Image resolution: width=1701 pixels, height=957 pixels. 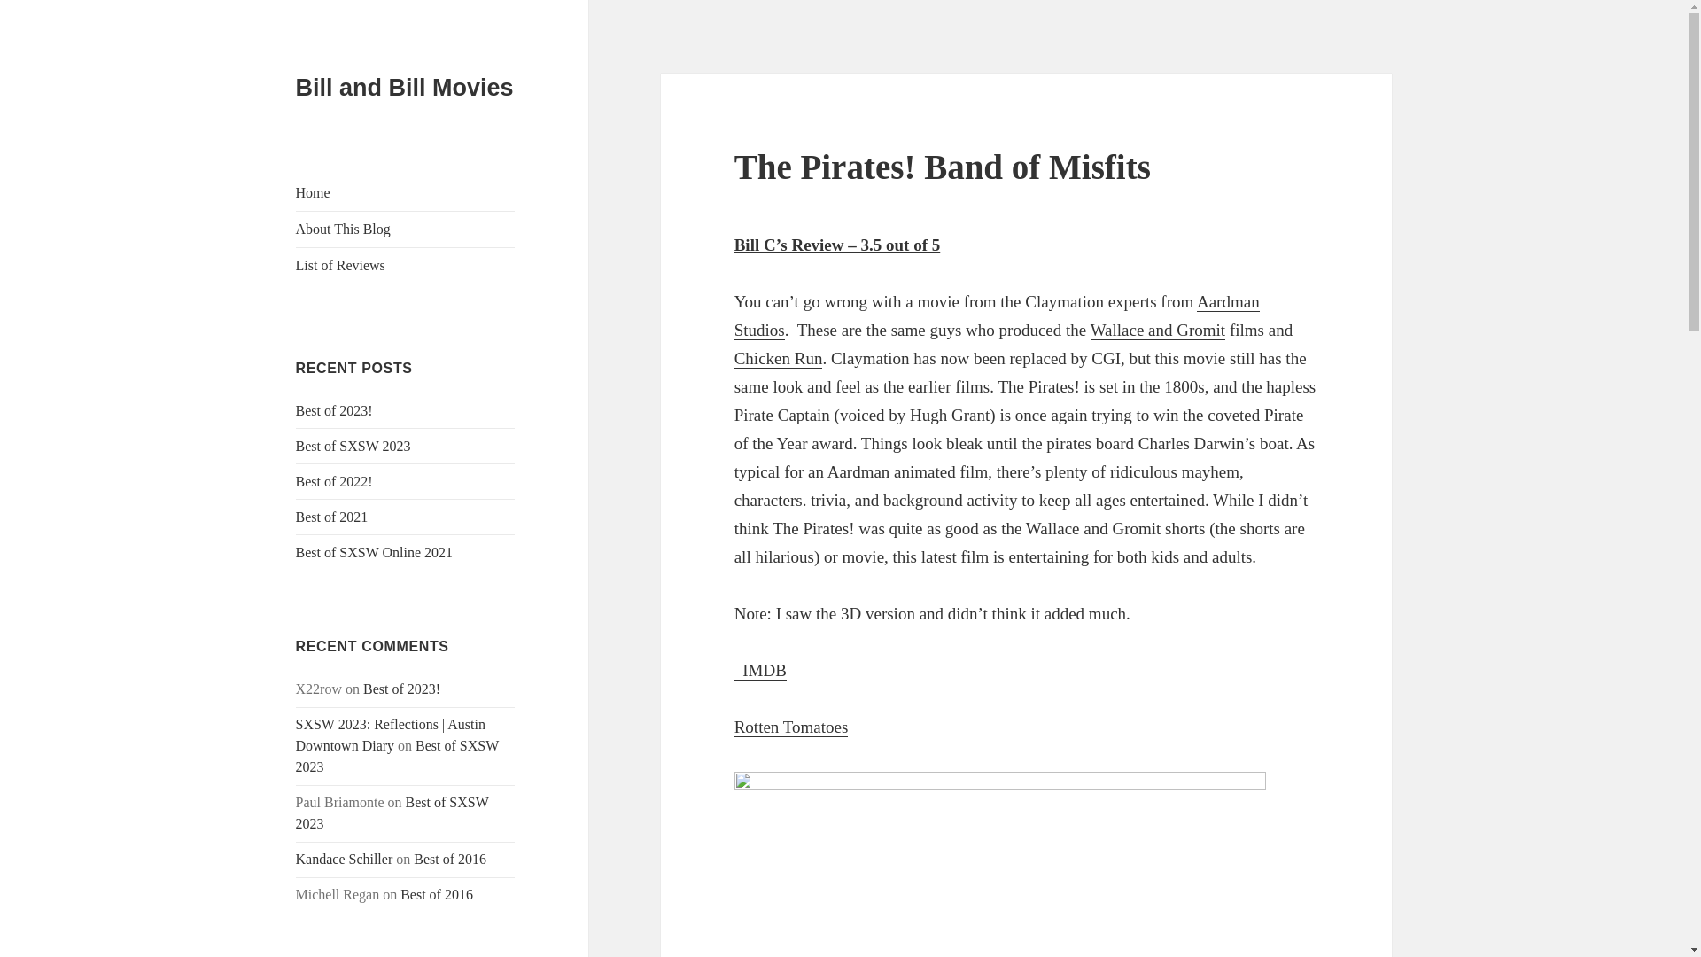 What do you see at coordinates (998, 316) in the screenshot?
I see `Aardman` at bounding box center [998, 316].